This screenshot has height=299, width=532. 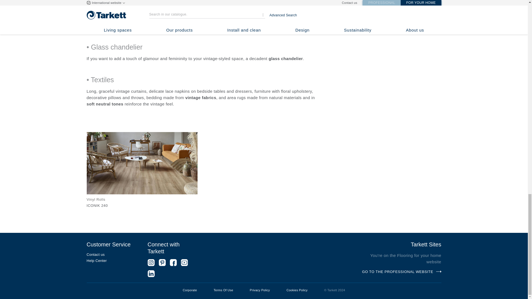 I want to click on Follow us on Instagram!, so click(x=151, y=262).